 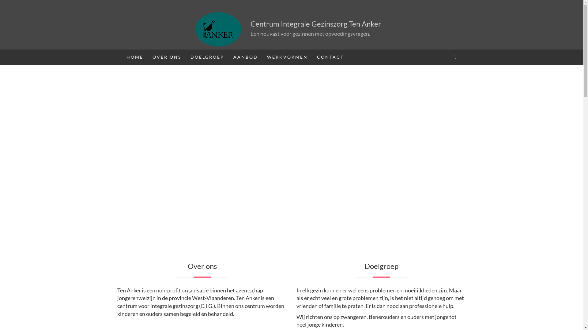 I want to click on CONTACT, so click(x=330, y=57).